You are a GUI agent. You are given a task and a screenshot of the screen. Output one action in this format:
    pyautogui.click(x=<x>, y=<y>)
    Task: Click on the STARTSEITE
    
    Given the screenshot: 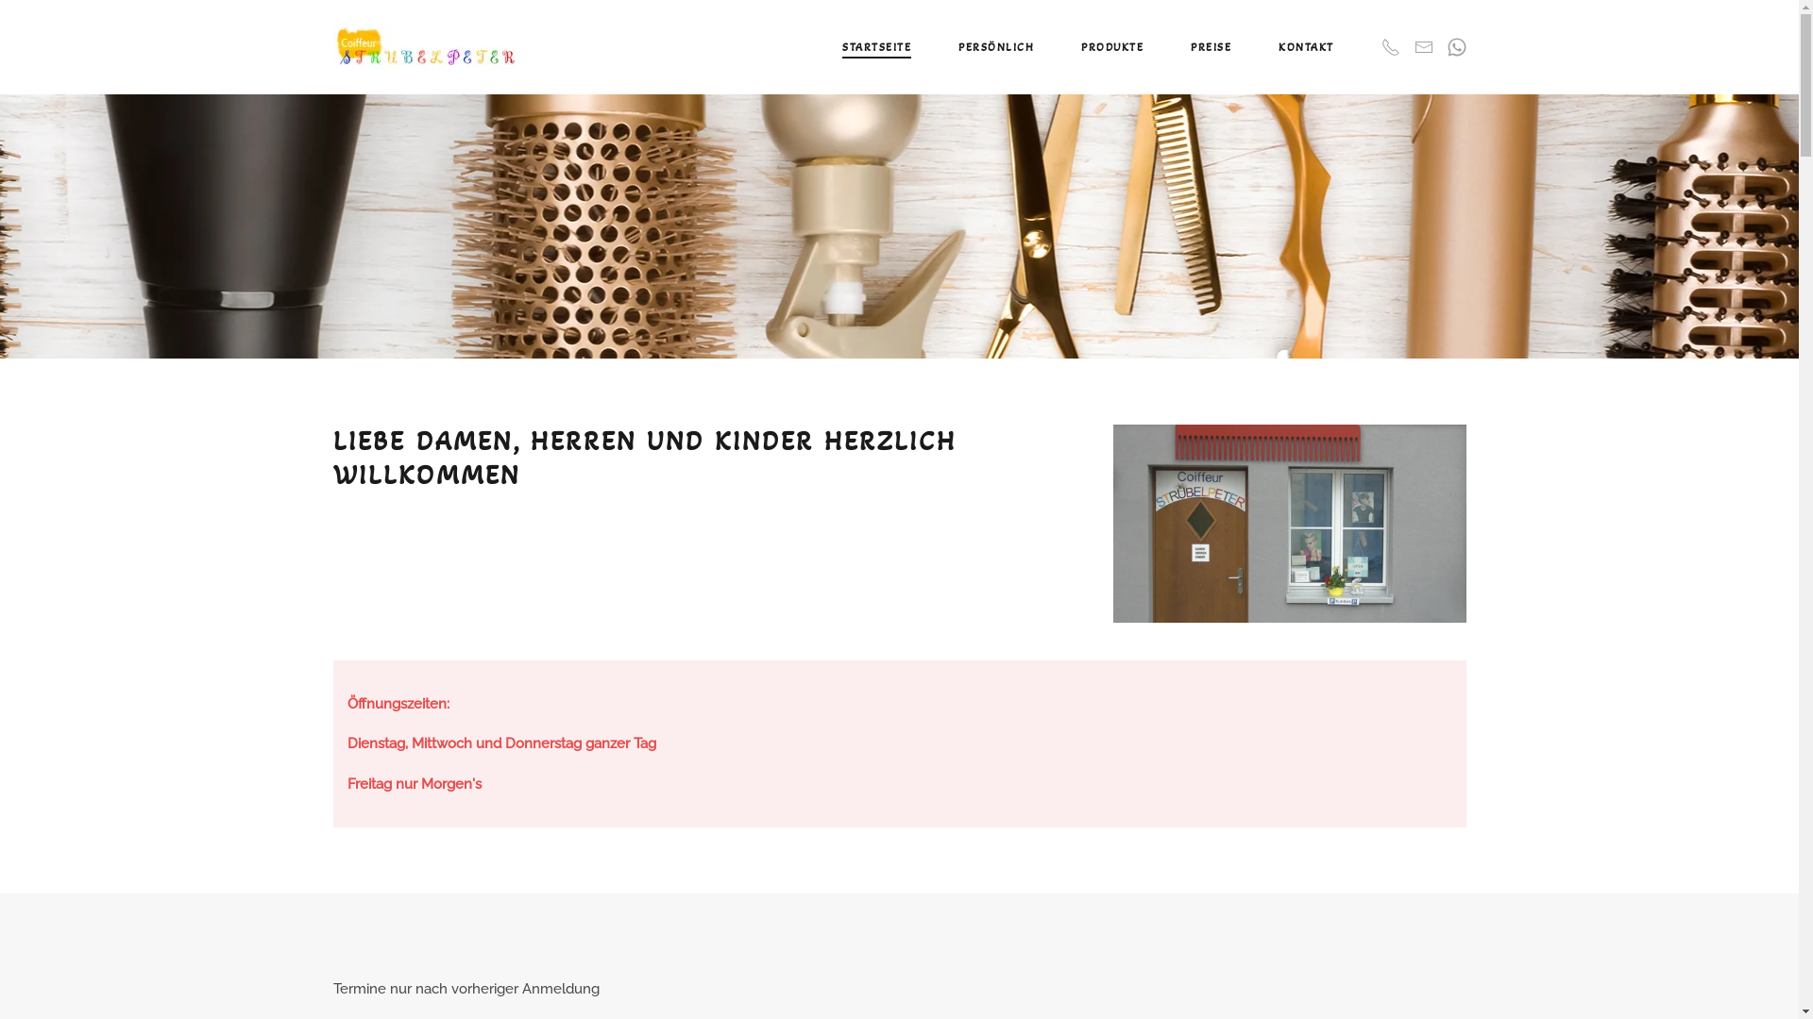 What is the action you would take?
    pyautogui.click(x=876, y=47)
    